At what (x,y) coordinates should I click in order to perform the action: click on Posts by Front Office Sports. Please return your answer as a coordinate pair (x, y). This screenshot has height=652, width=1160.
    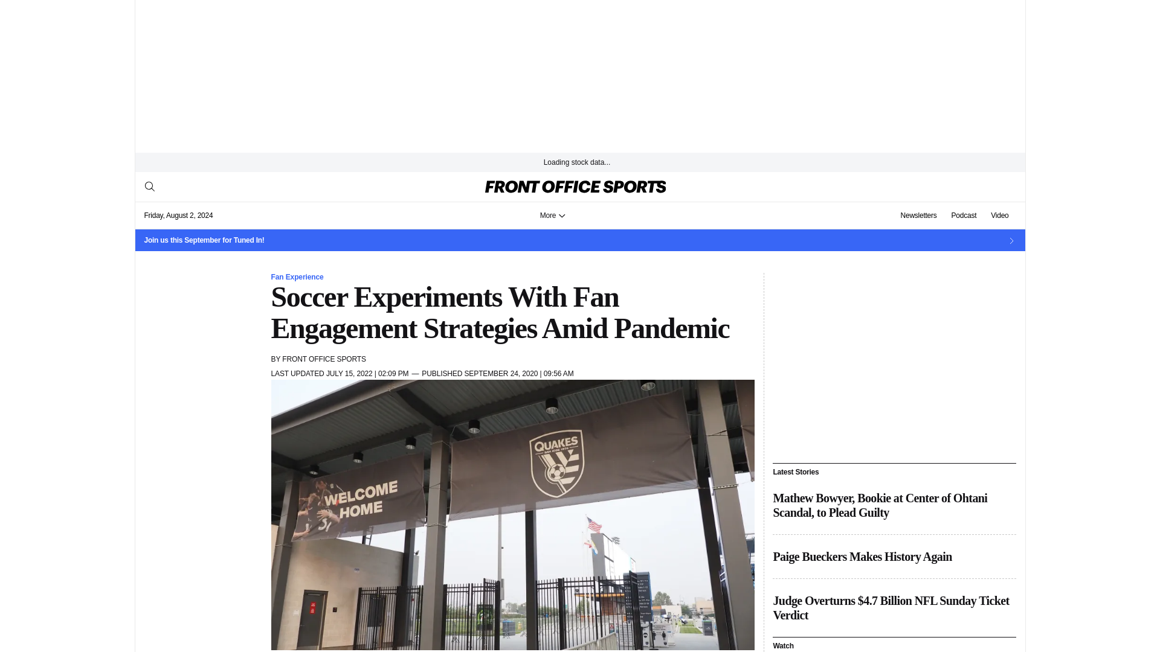
    Looking at the image, I should click on (324, 359).